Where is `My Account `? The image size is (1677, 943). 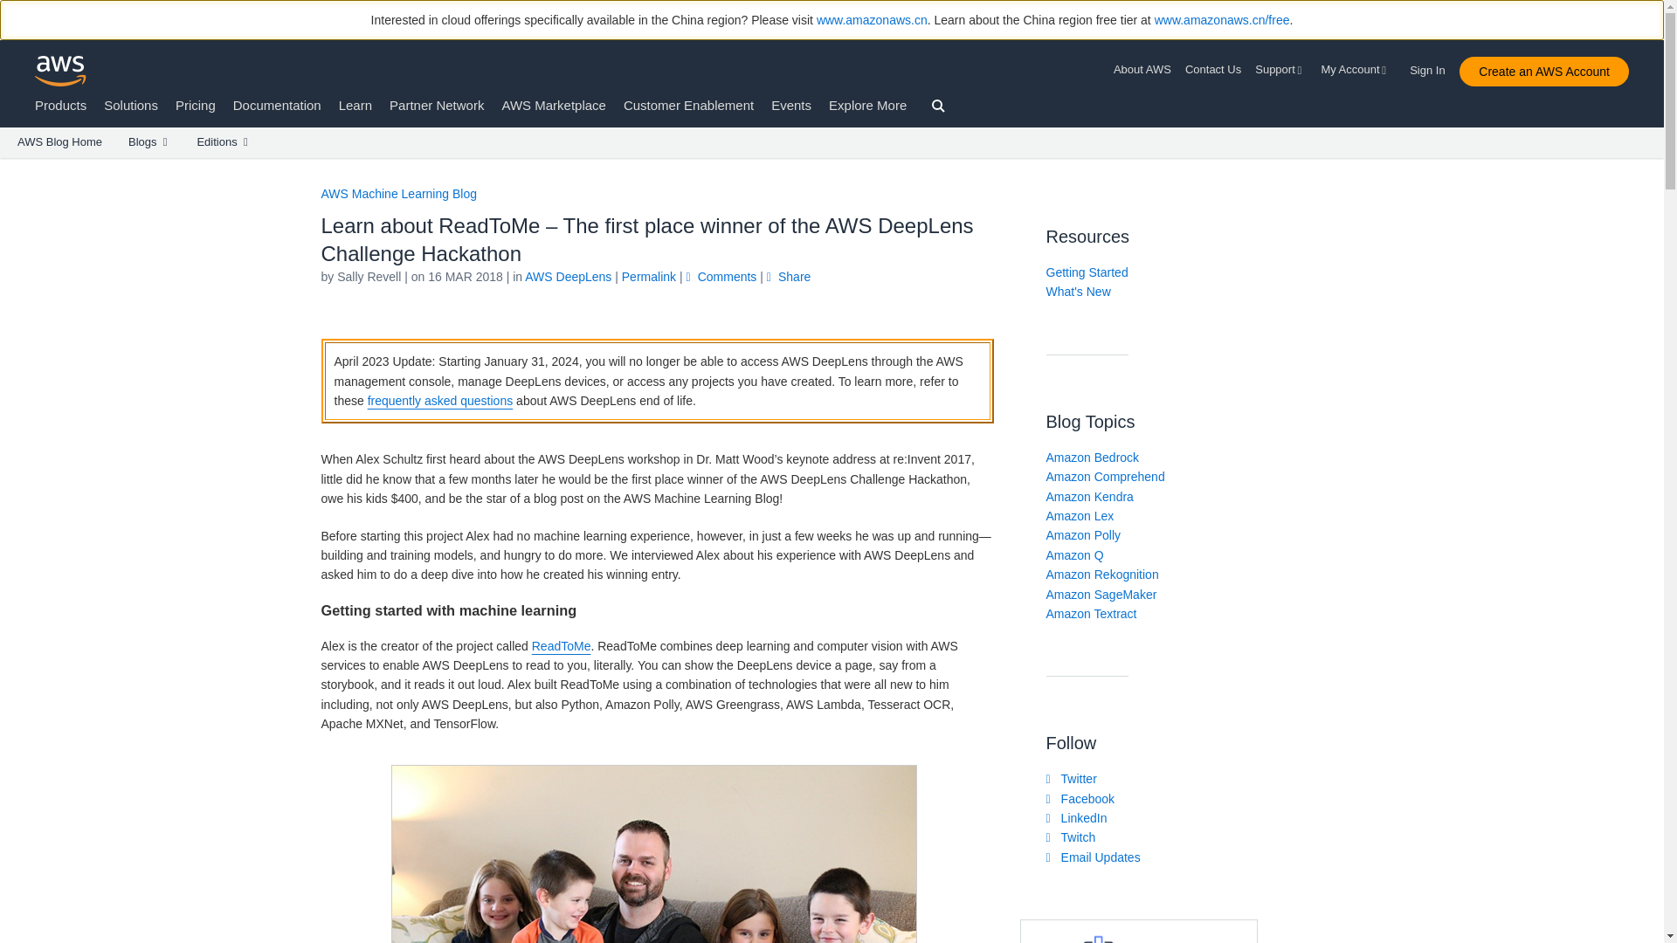 My Account  is located at coordinates (1356, 70).